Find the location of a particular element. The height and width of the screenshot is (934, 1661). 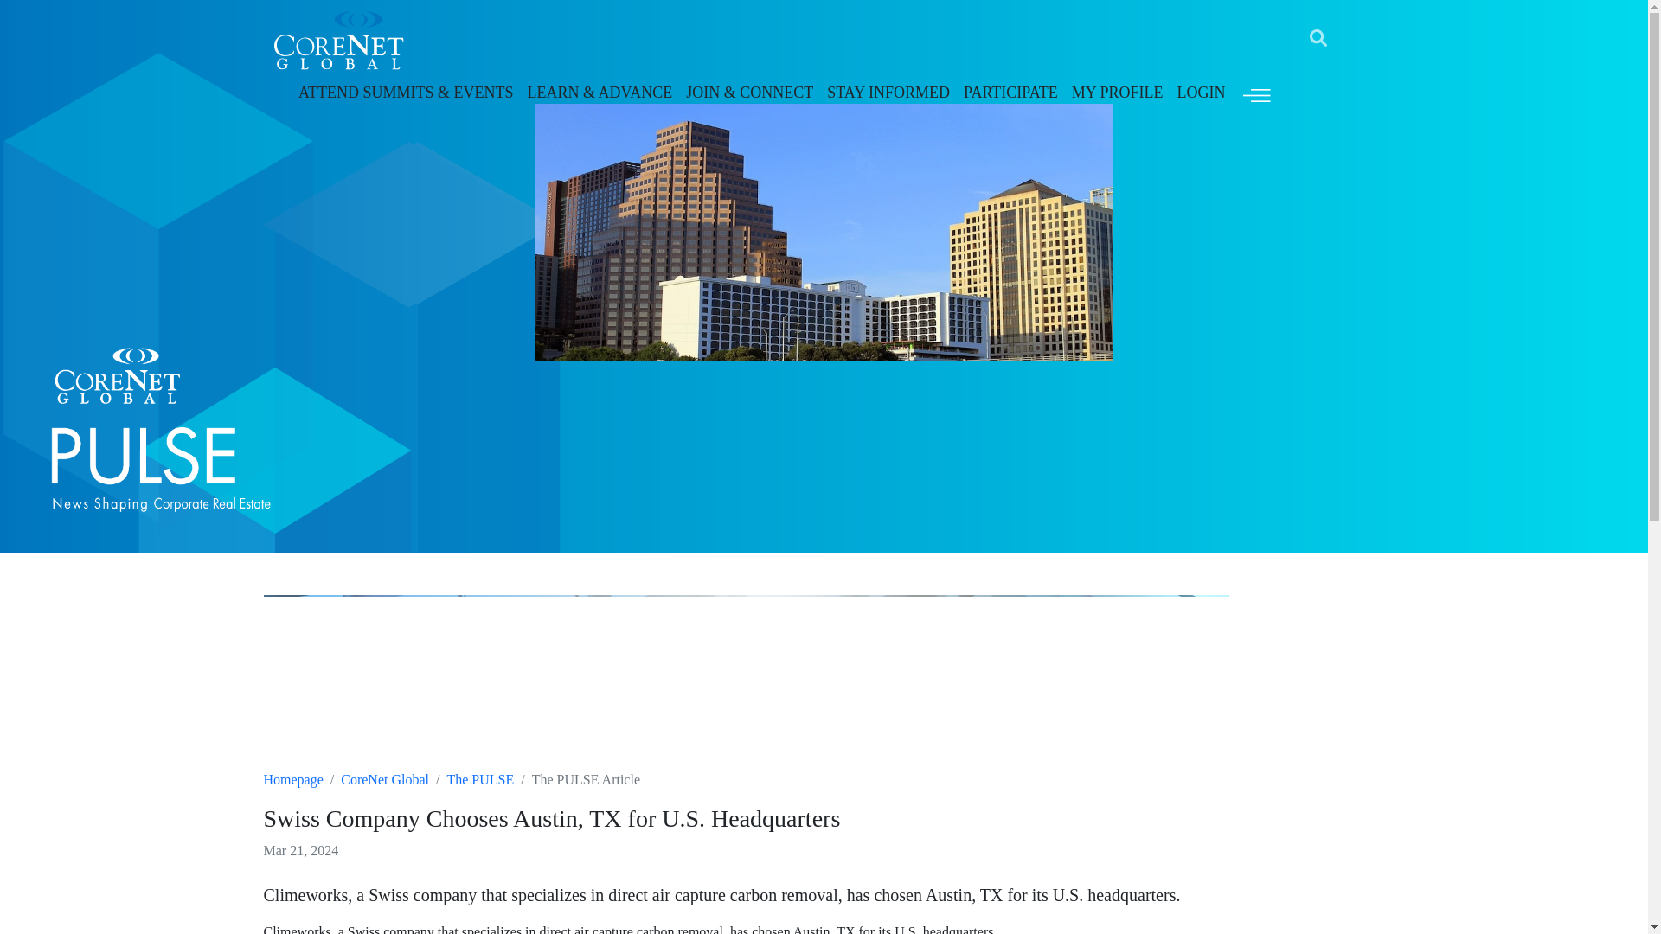

PARTICIPATE is located at coordinates (1010, 92).